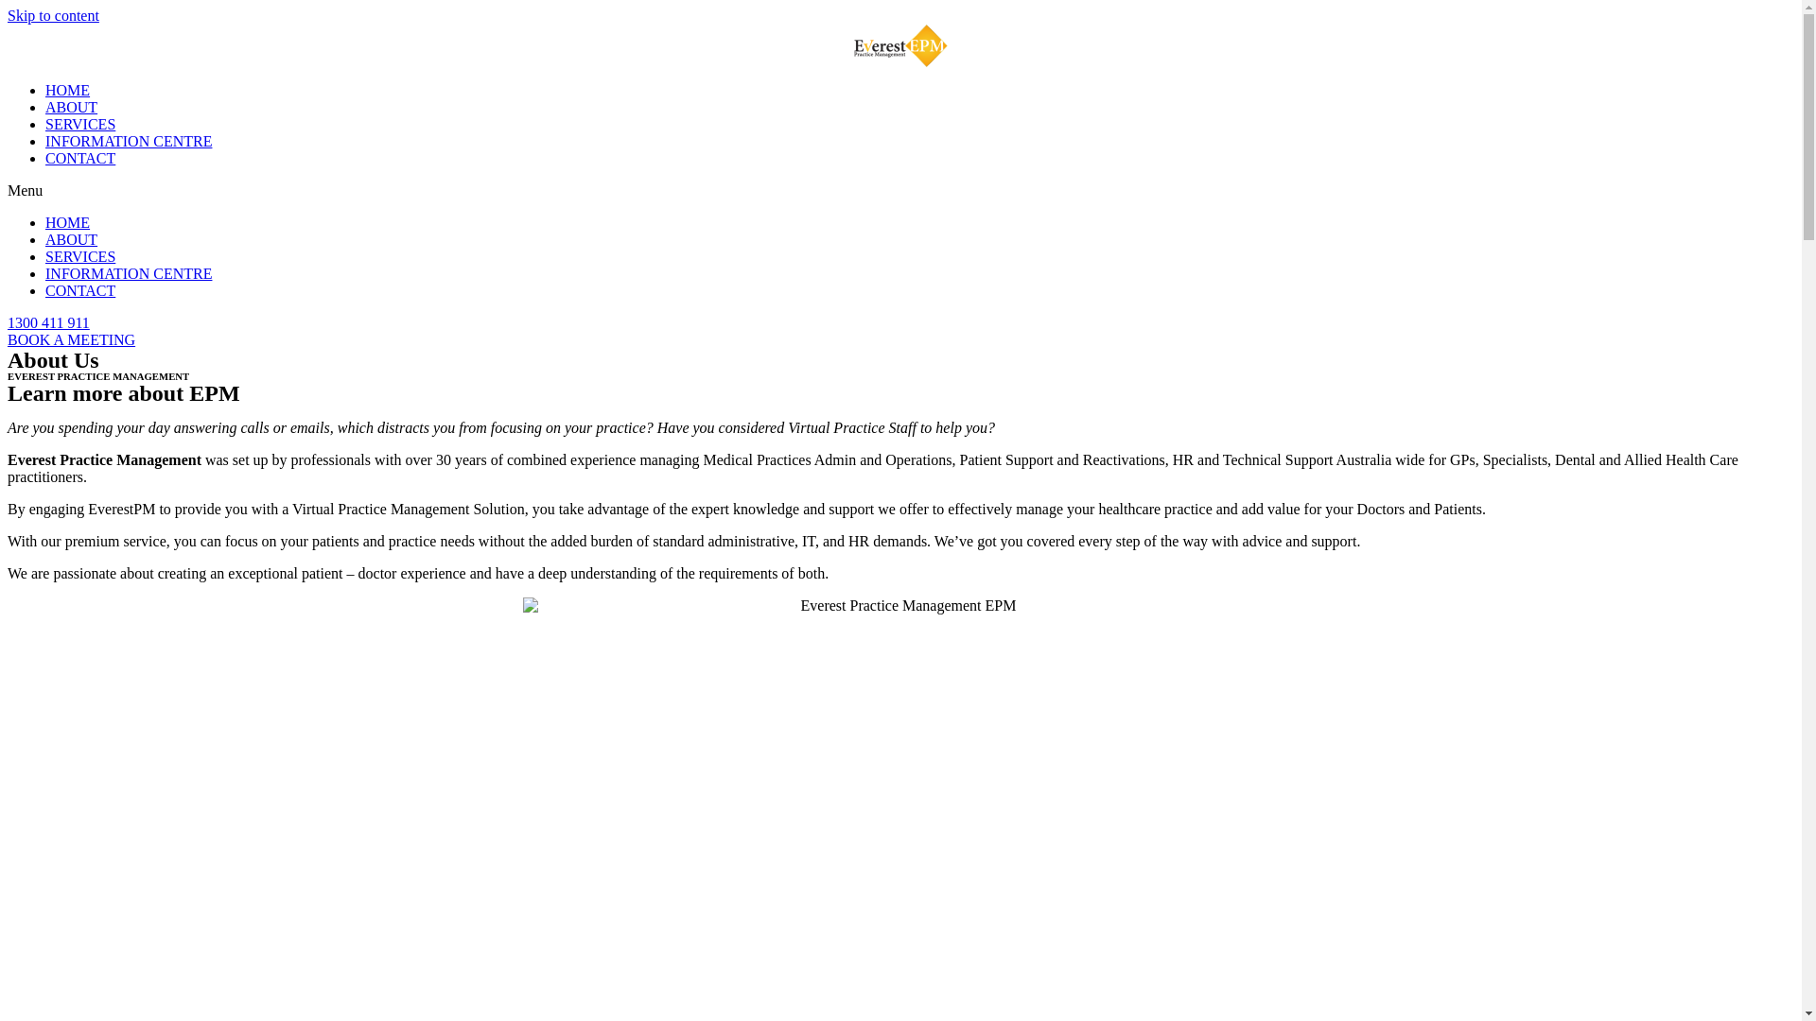  Describe the element at coordinates (72, 108) in the screenshot. I see `ABOUT` at that location.